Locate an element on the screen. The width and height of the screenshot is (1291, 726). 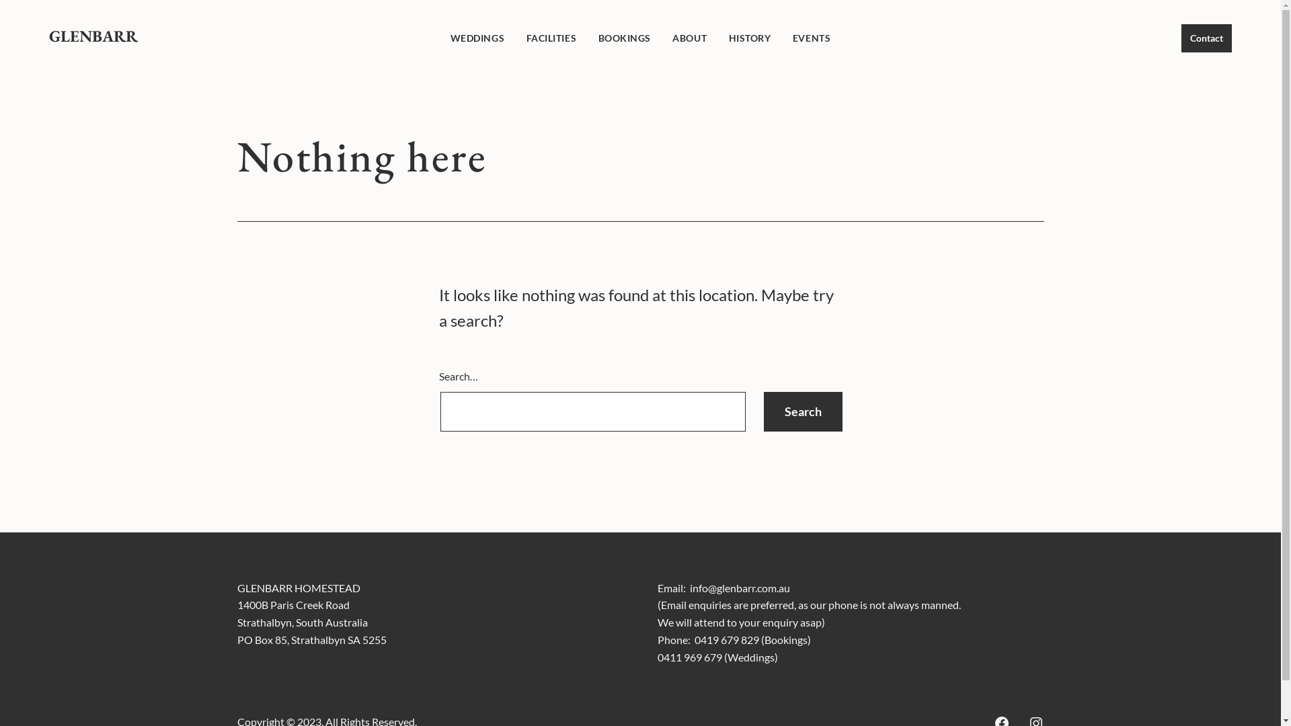
Contact is located at coordinates (1206, 38).